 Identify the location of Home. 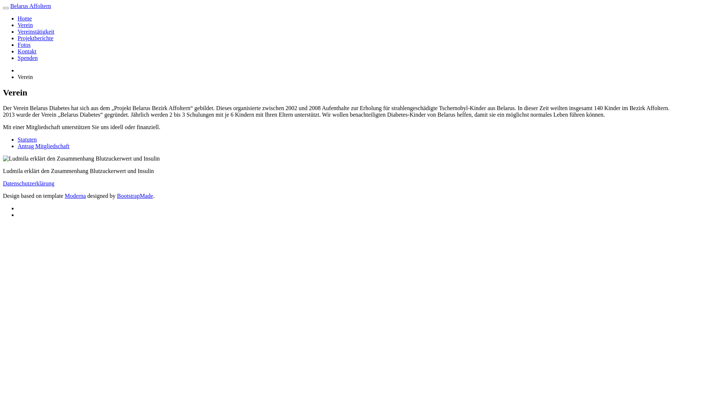
(25, 18).